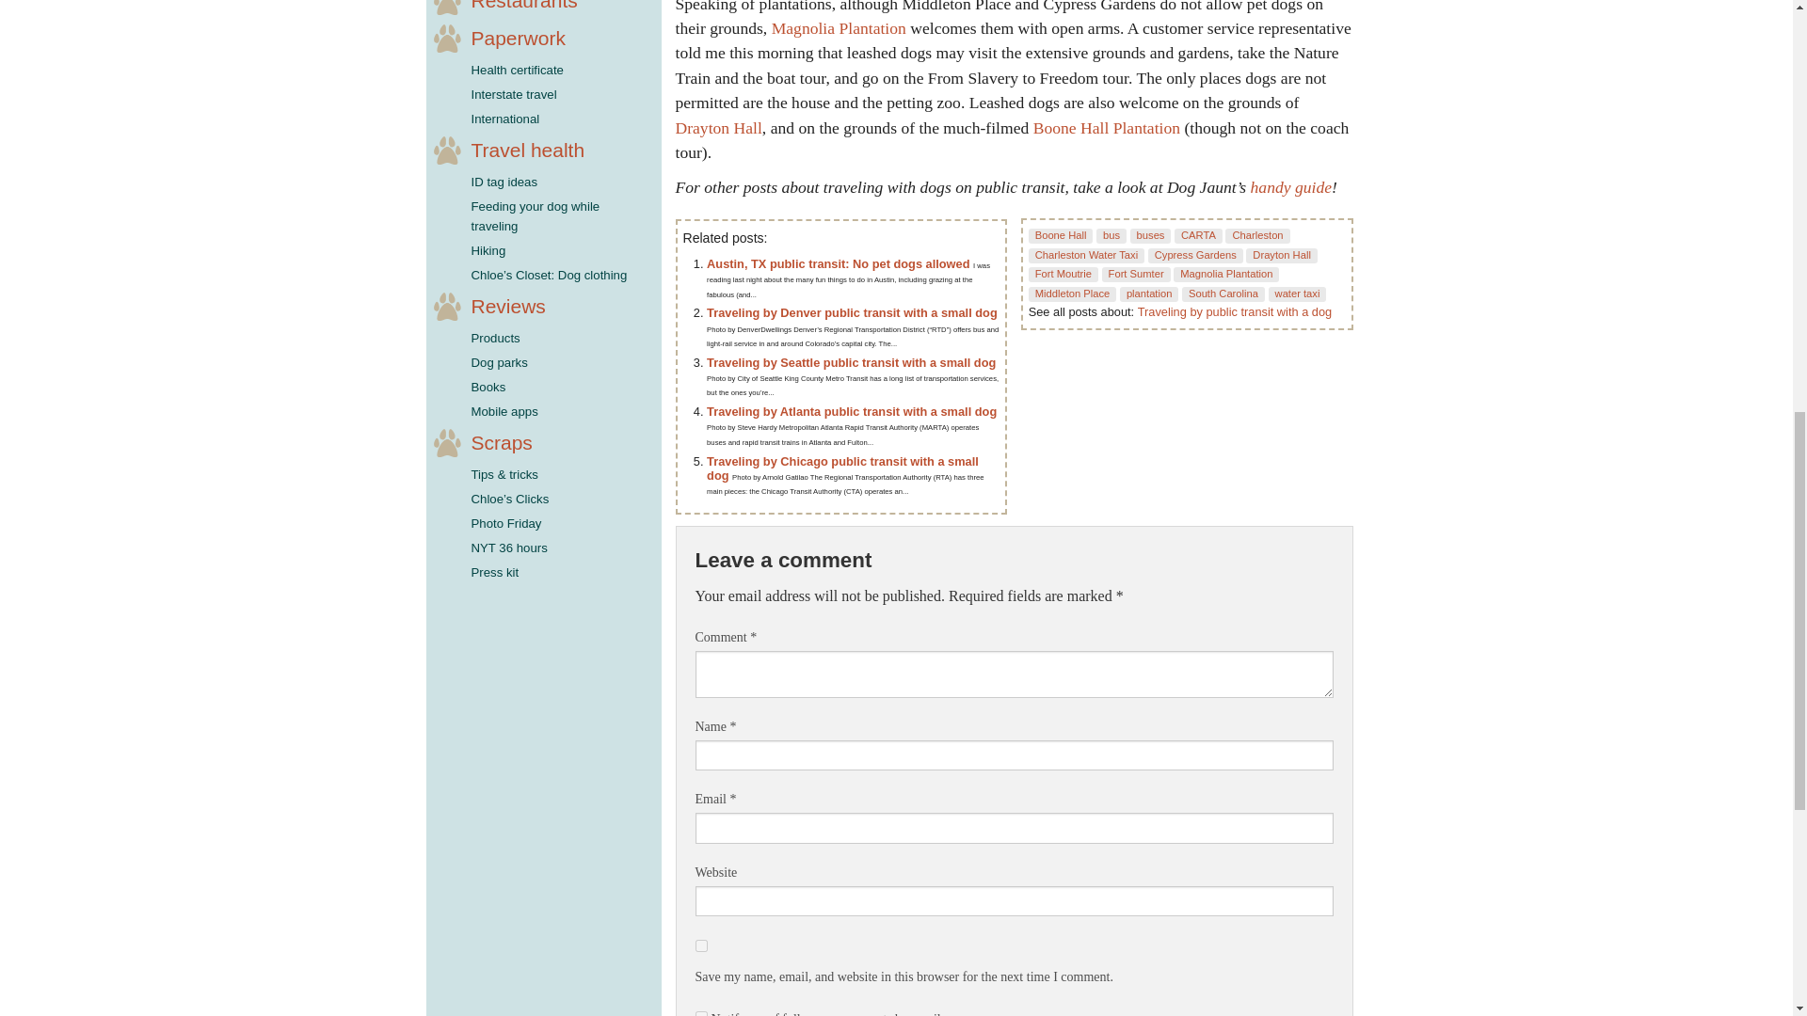 Image resolution: width=1807 pixels, height=1016 pixels. Describe the element at coordinates (840, 263) in the screenshot. I see `Austin, TX public transit: No pet dogs allowed` at that location.